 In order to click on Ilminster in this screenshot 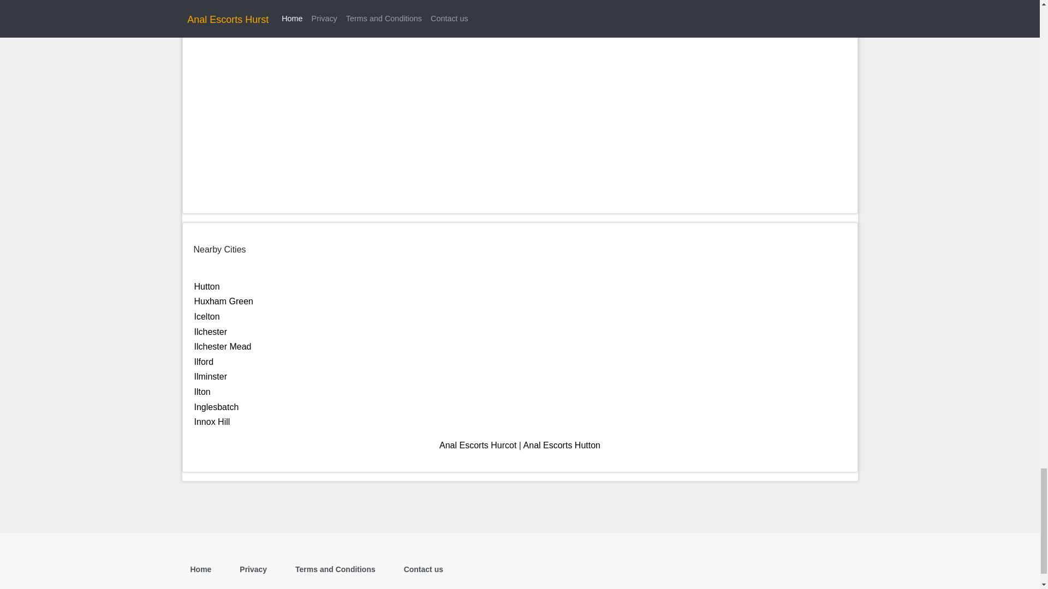, I will do `click(211, 376)`.